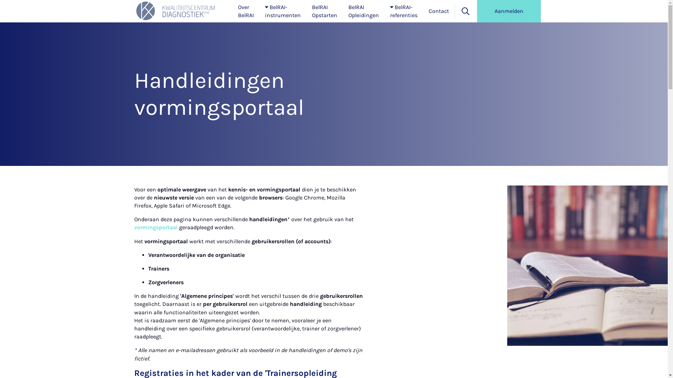  I want to click on BelRAI Opstarten, so click(325, 11).